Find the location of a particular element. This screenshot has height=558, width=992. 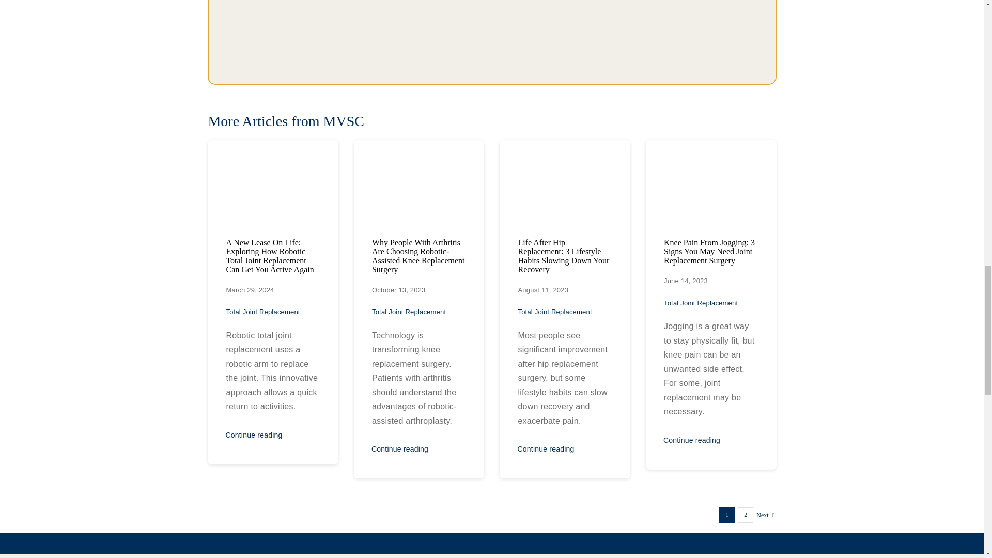

Total Joint Replacement is located at coordinates (554, 312).